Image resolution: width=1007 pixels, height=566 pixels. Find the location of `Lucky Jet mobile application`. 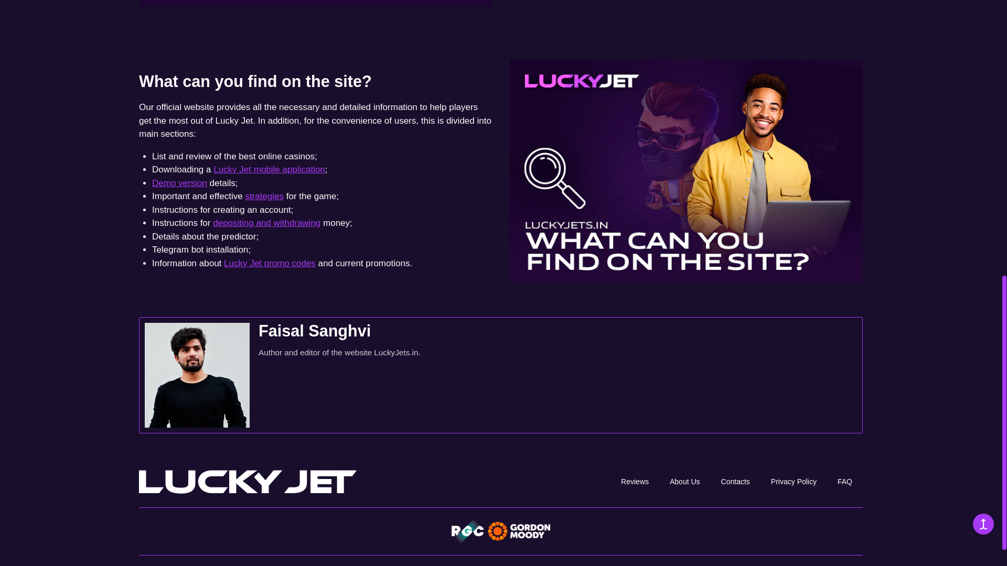

Lucky Jet mobile application is located at coordinates (270, 169).